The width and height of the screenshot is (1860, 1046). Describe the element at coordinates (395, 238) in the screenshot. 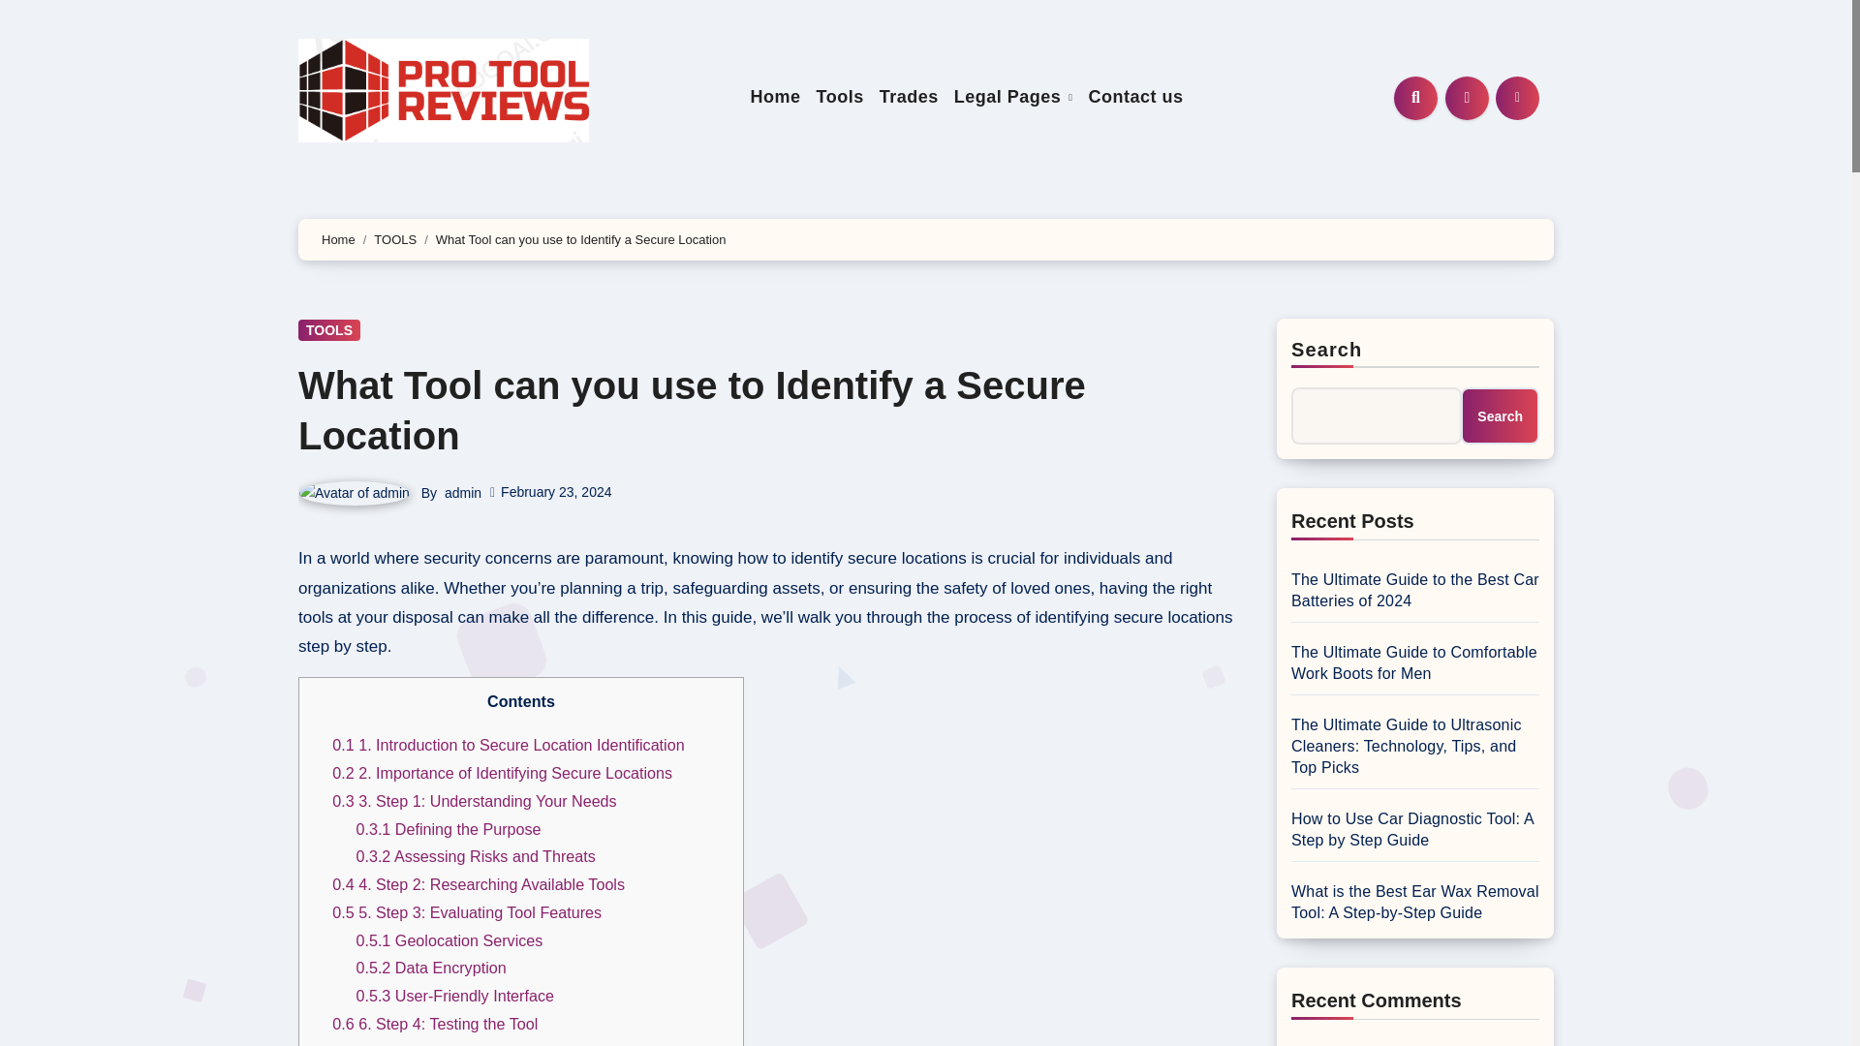

I see `TOOLS` at that location.